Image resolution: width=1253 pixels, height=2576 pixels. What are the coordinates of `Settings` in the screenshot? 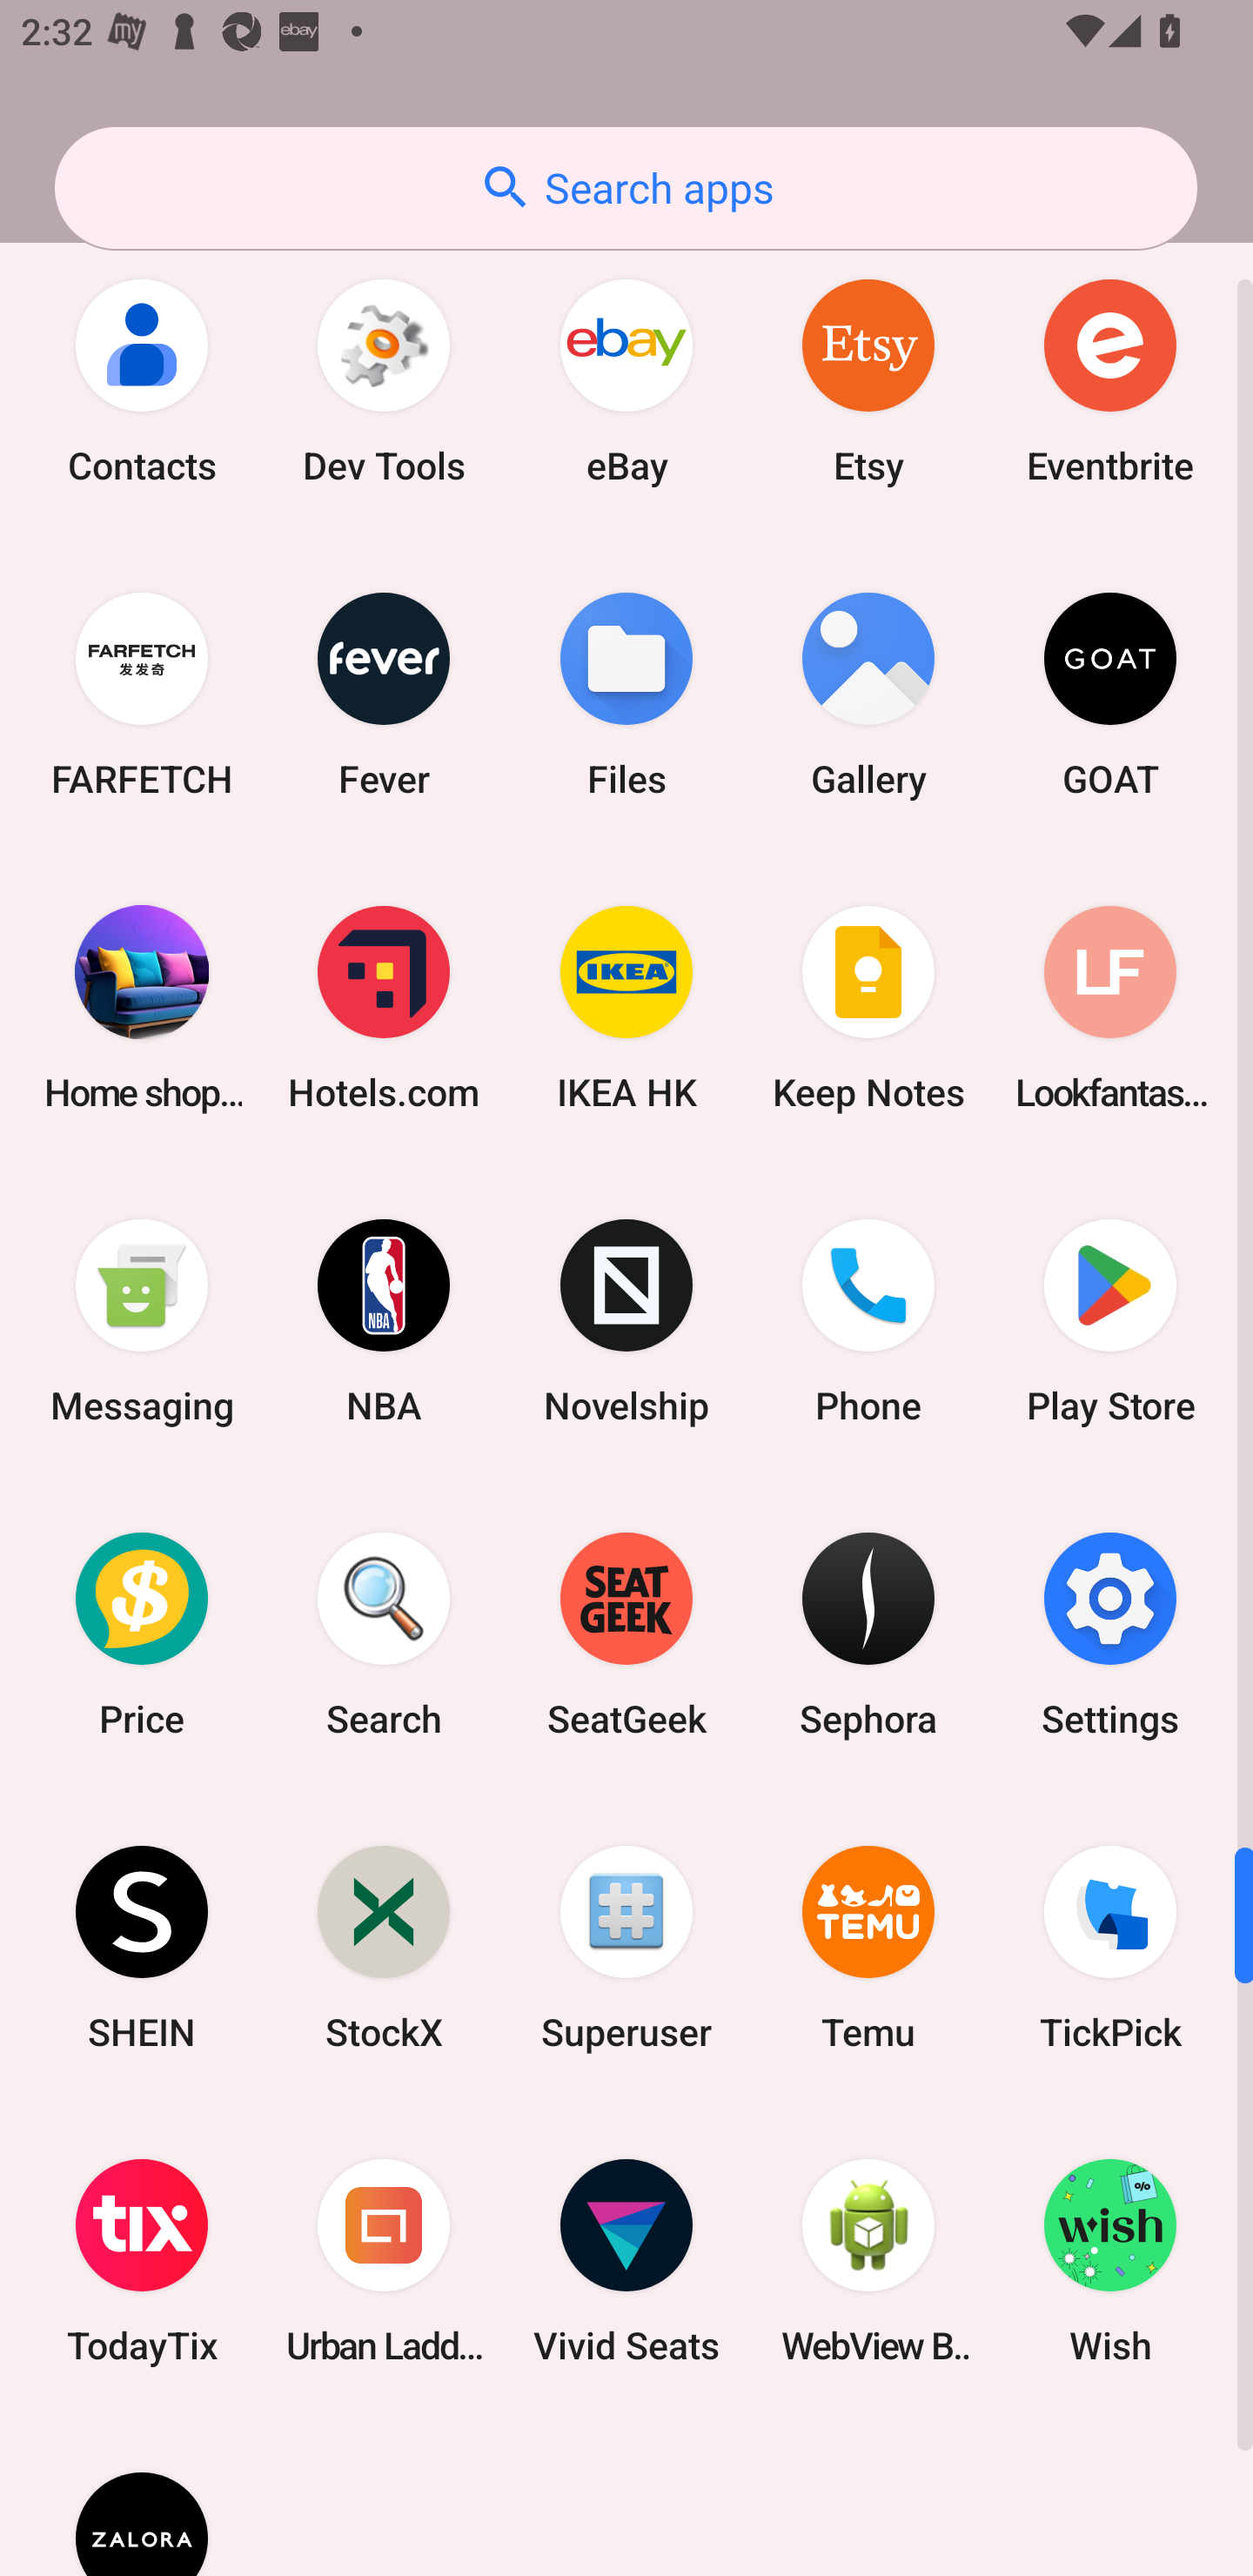 It's located at (1110, 1634).